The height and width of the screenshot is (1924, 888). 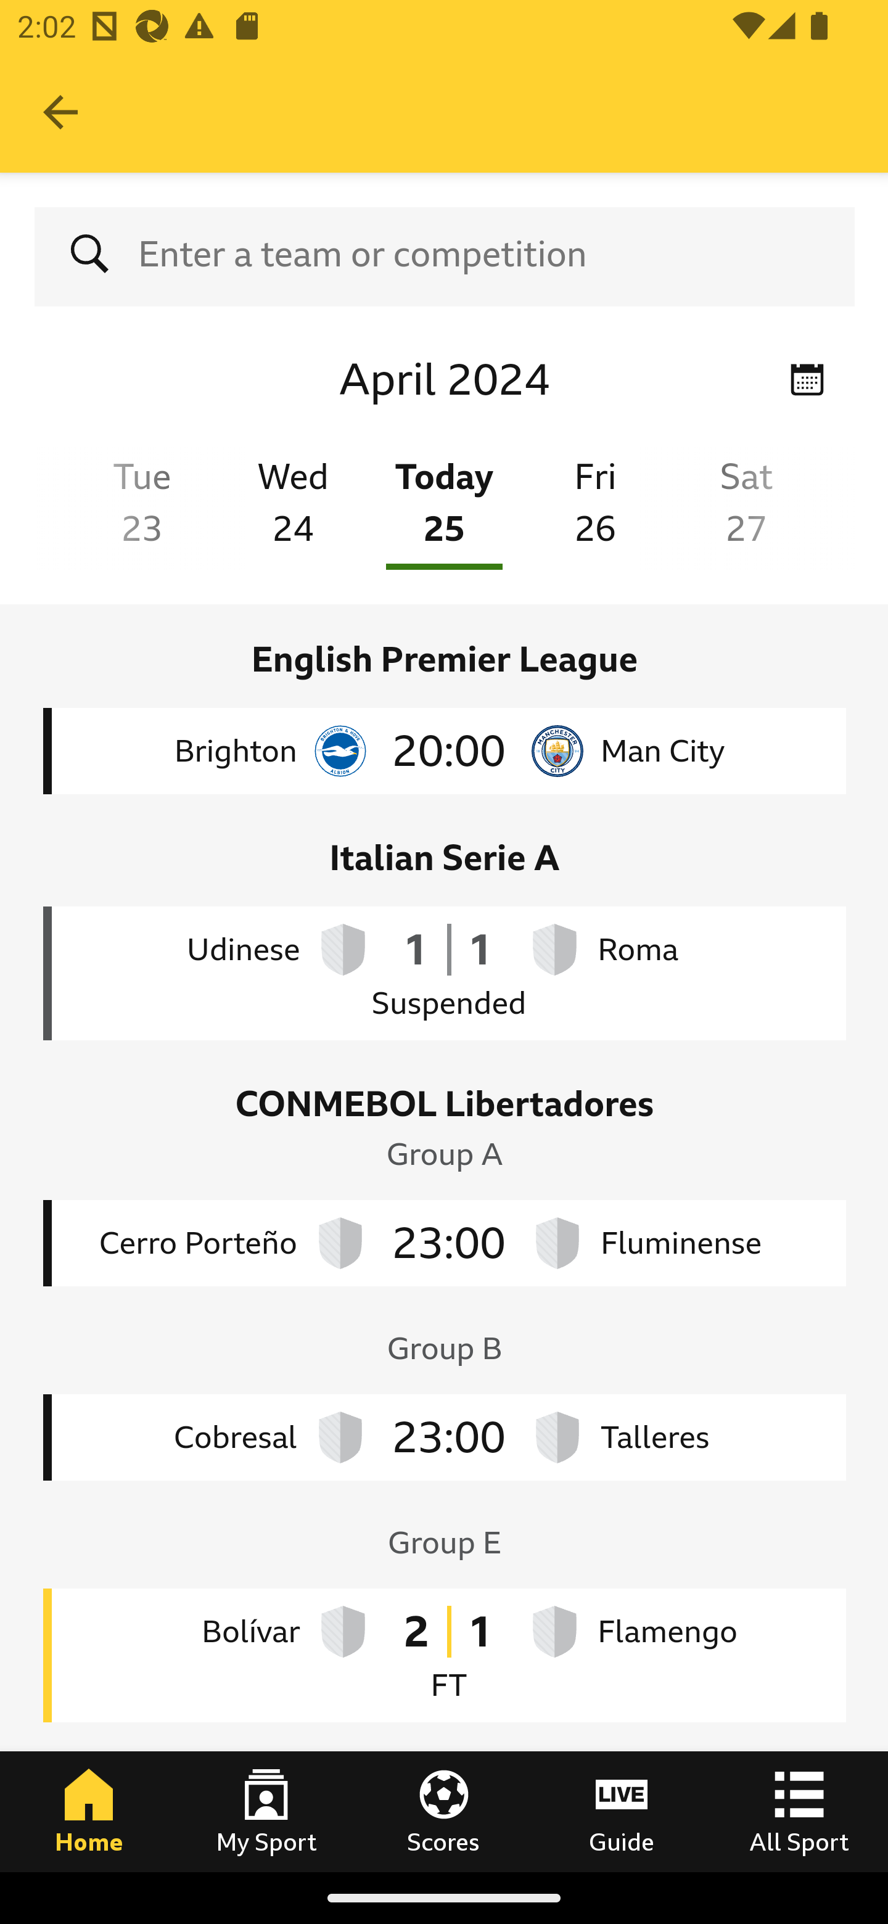 I want to click on Scores, so click(x=444, y=1811).